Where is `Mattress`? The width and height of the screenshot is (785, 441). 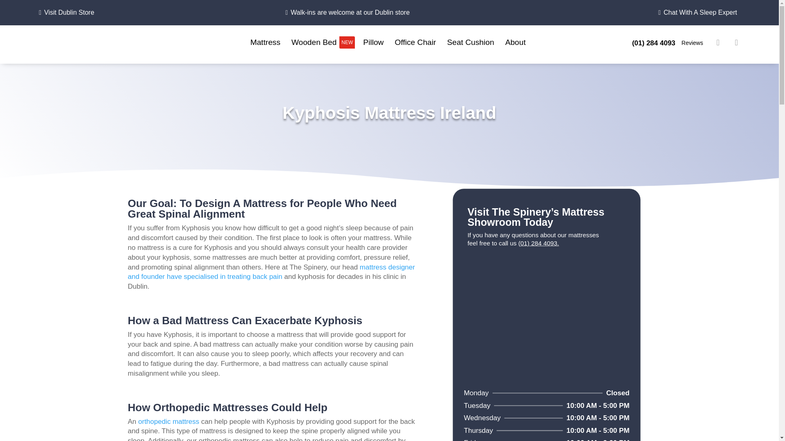 Mattress is located at coordinates (691, 43).